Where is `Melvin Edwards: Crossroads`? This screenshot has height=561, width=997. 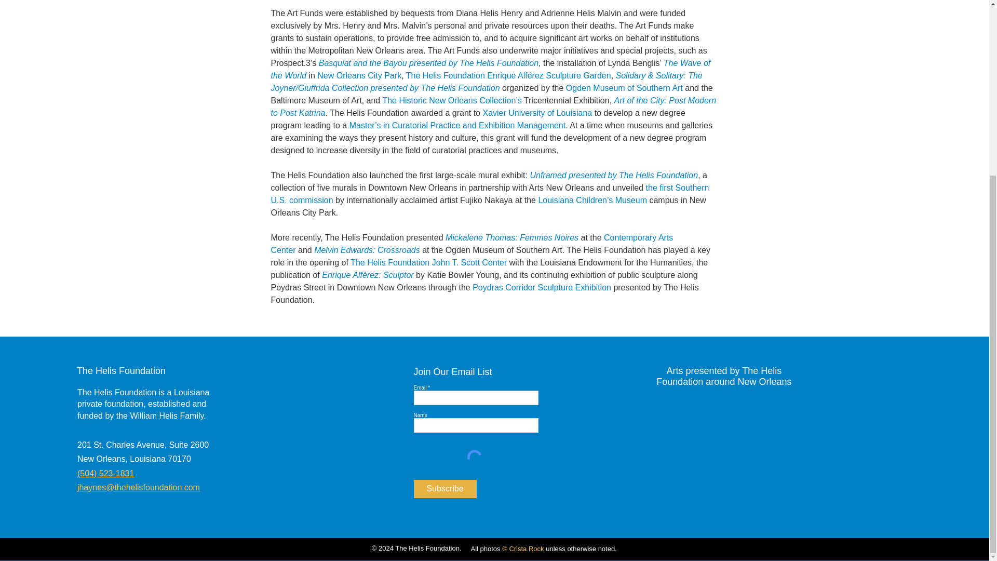
Melvin Edwards: Crossroads is located at coordinates (367, 250).